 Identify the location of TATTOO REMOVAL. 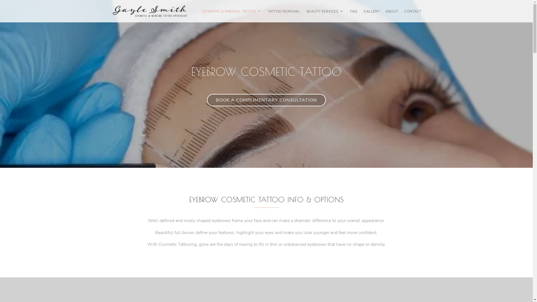
(284, 11).